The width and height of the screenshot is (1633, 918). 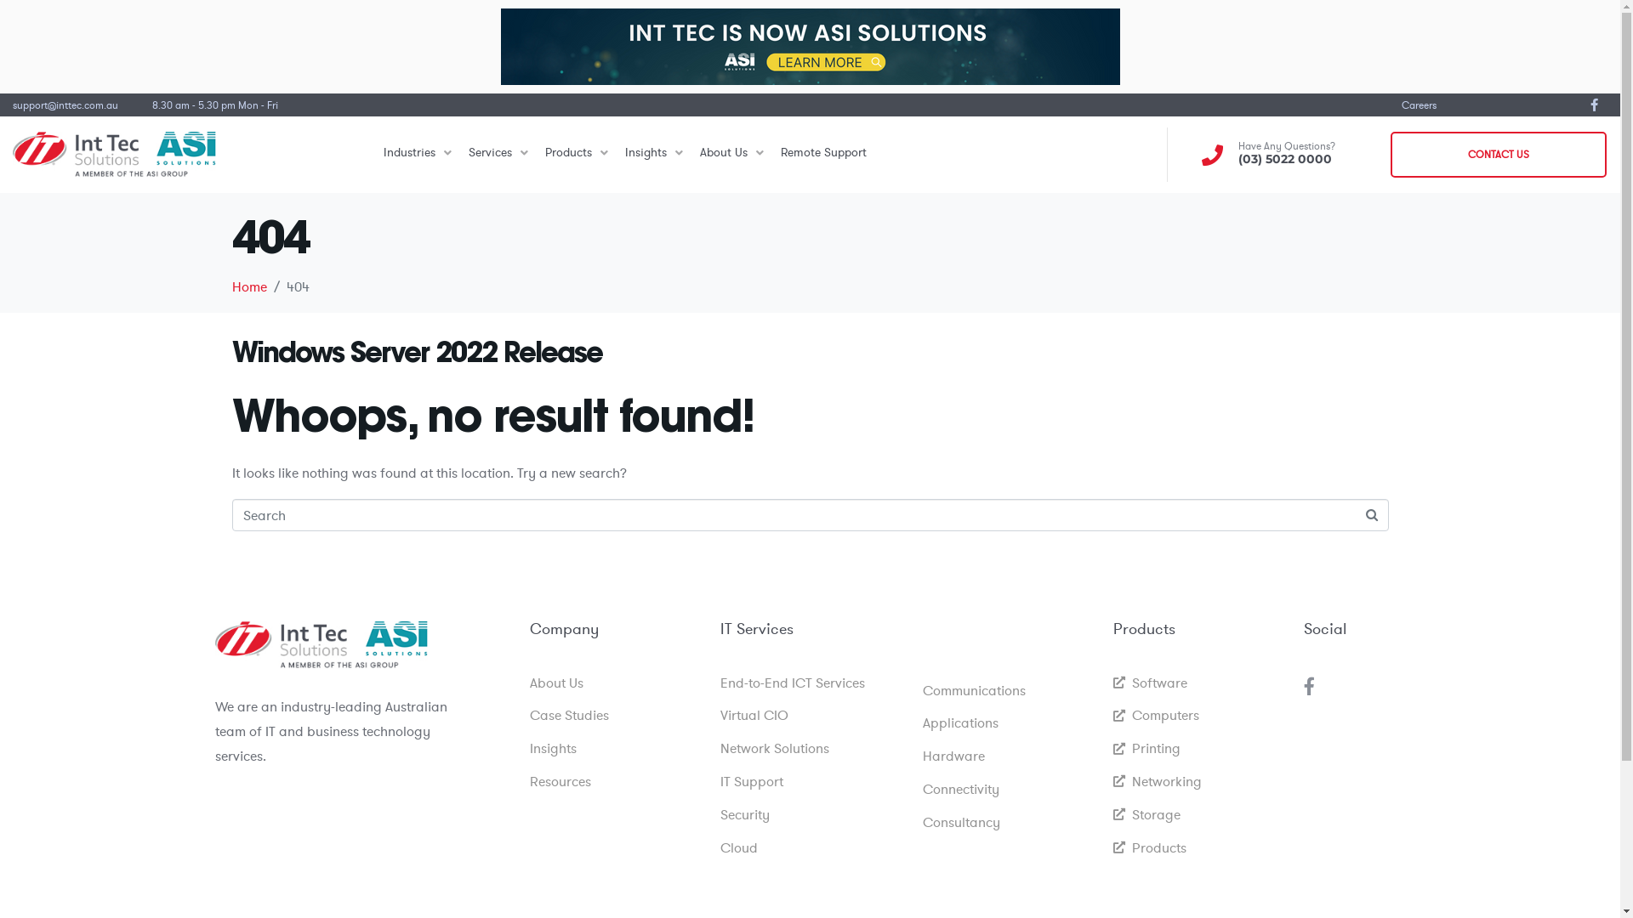 What do you see at coordinates (1009, 756) in the screenshot?
I see `Hardware` at bounding box center [1009, 756].